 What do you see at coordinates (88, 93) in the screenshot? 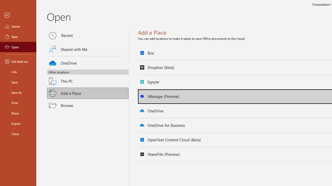
I see `Add a Place` at bounding box center [88, 93].